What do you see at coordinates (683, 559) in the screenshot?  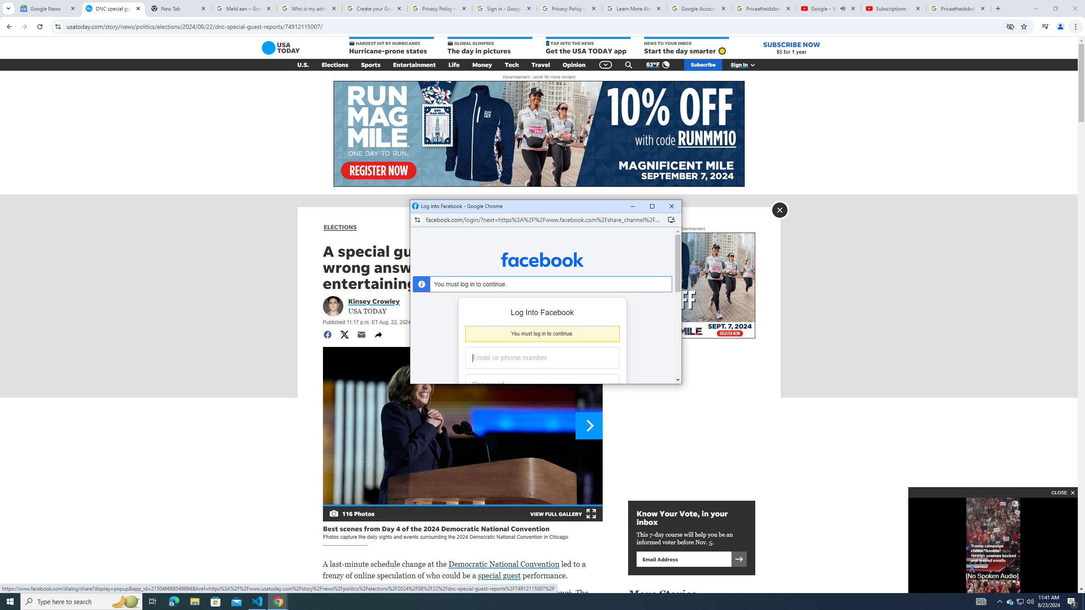 I see `Sports` at bounding box center [683, 559].